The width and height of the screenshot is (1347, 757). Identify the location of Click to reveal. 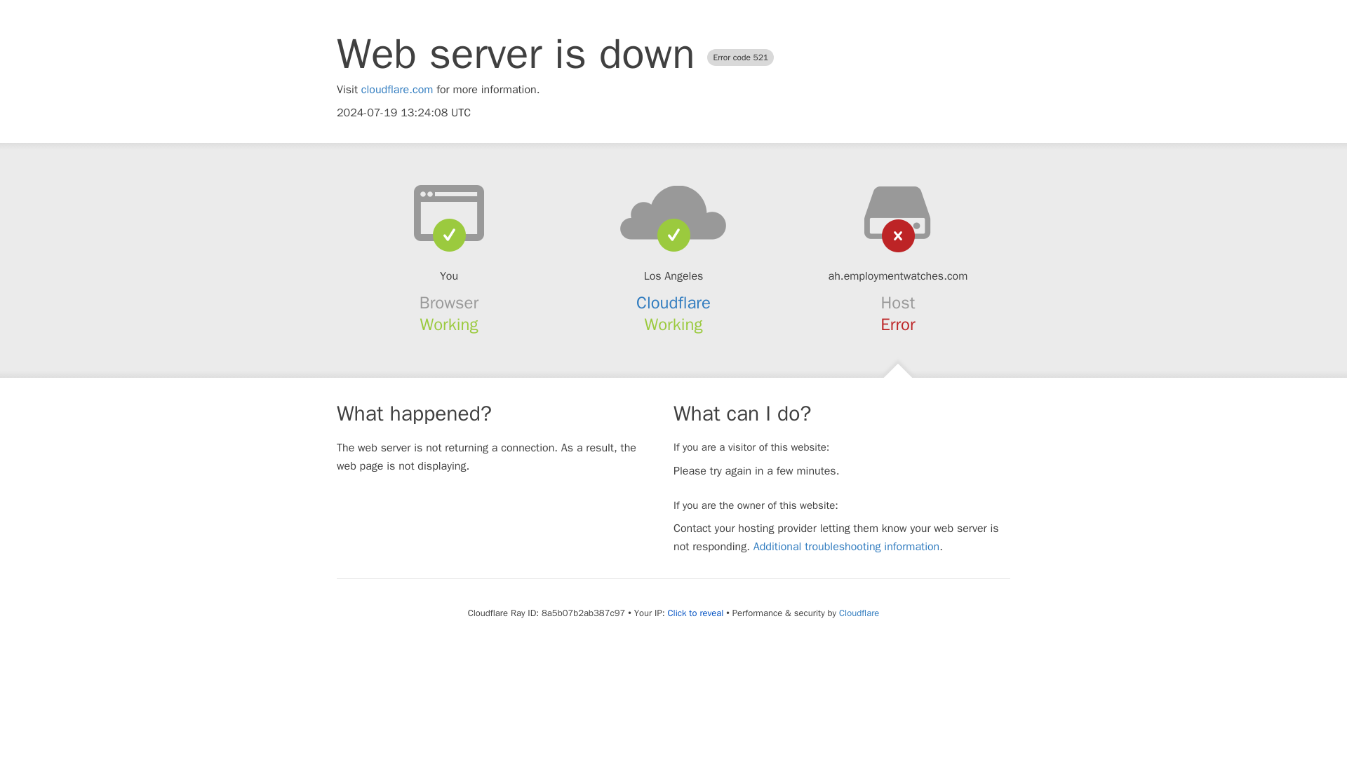
(695, 613).